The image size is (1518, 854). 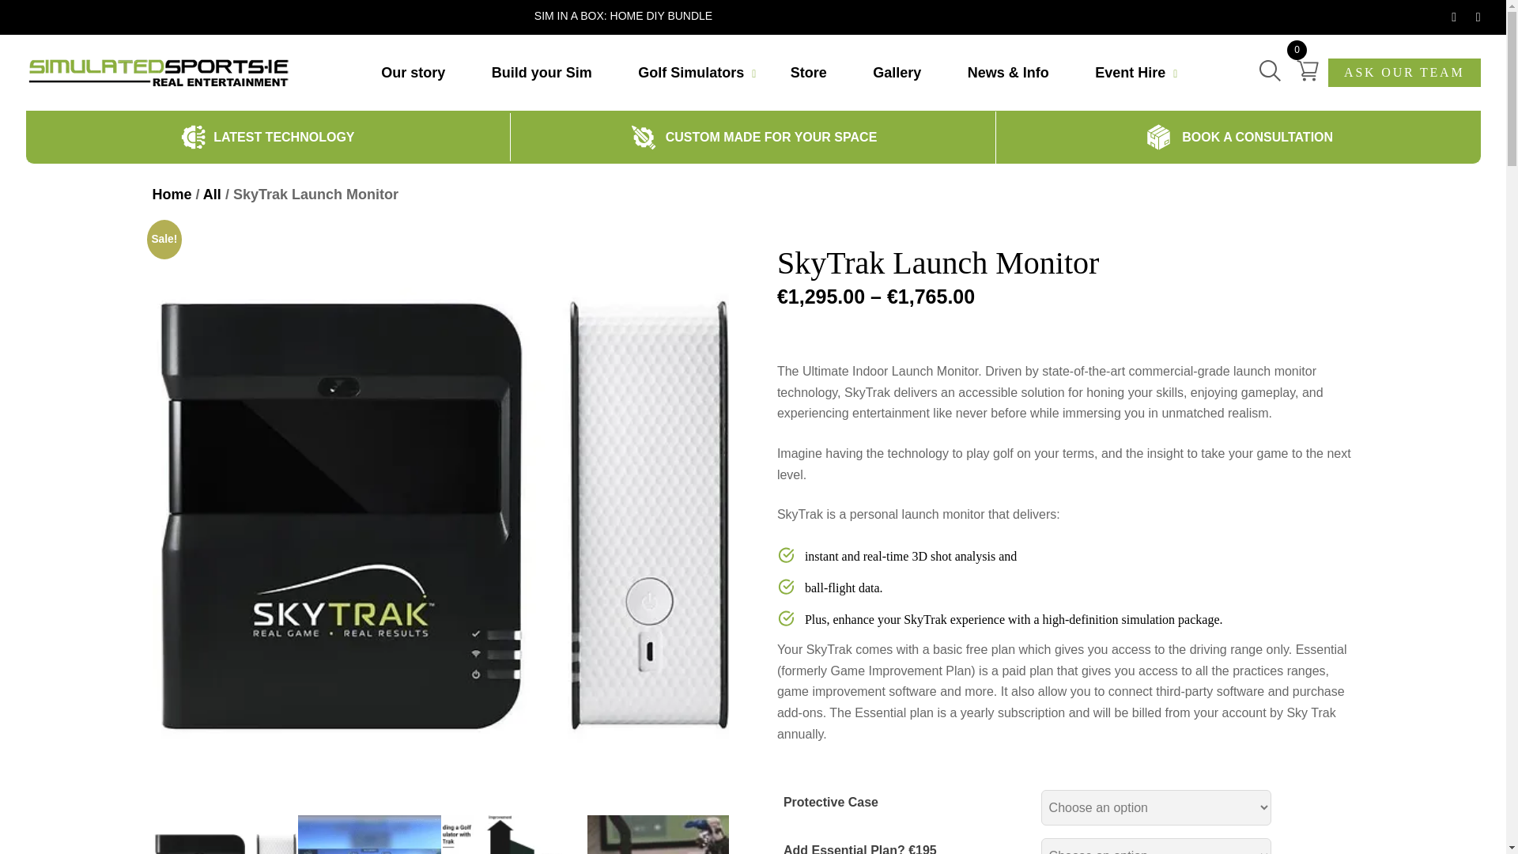 I want to click on Event Hire, so click(x=1130, y=71).